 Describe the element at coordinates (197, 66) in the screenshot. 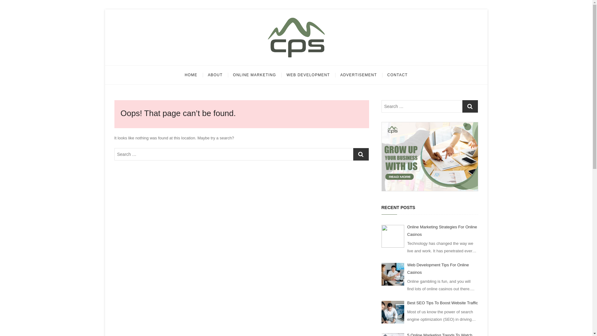

I see `CPS` at that location.